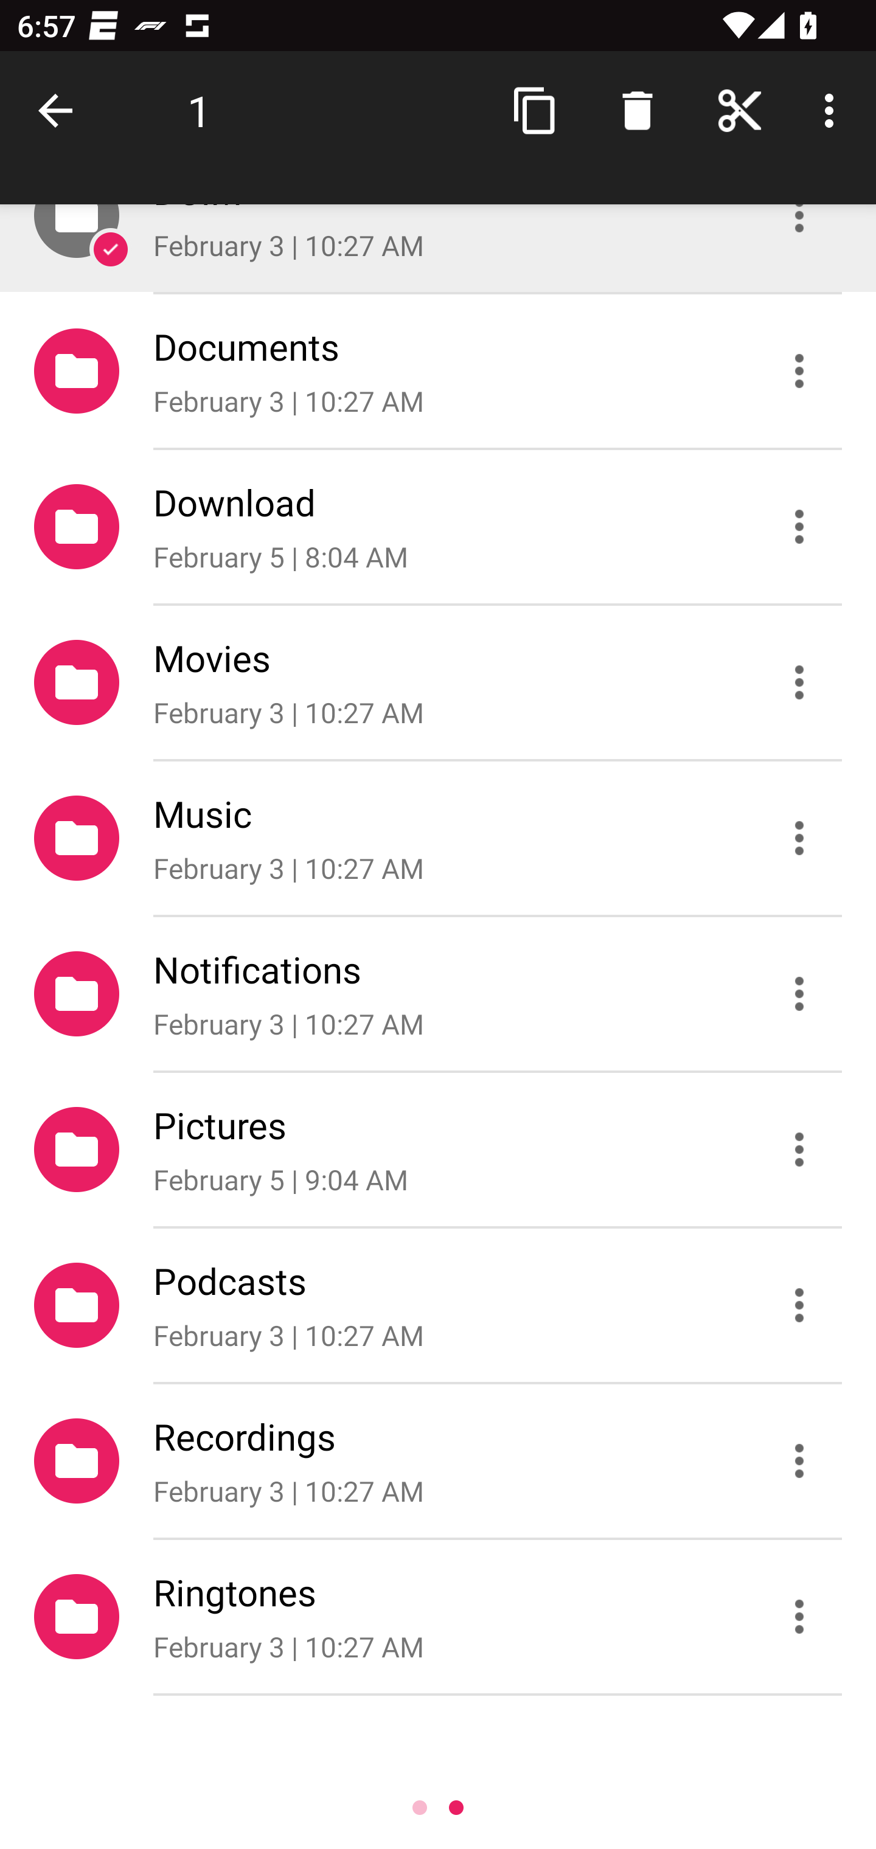  Describe the element at coordinates (438, 248) in the screenshot. I see `DCIM February 3 | 10:27 AM` at that location.